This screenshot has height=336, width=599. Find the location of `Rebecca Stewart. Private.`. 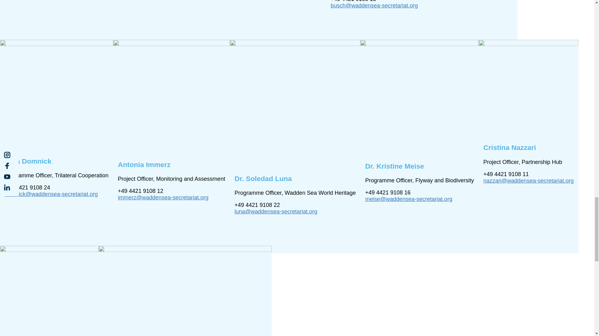

Rebecca Stewart. Private. is located at coordinates (185, 291).